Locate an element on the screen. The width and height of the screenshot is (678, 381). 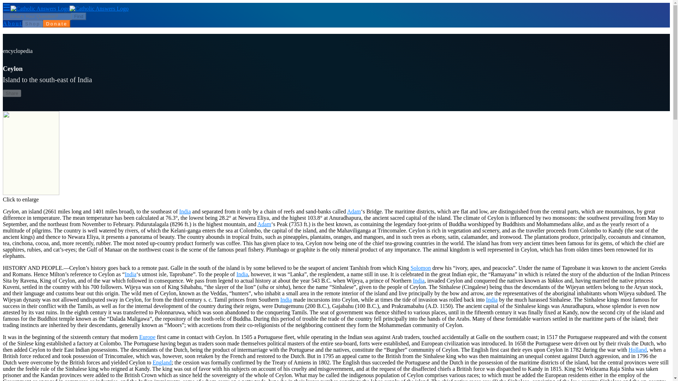
About is located at coordinates (12, 23).